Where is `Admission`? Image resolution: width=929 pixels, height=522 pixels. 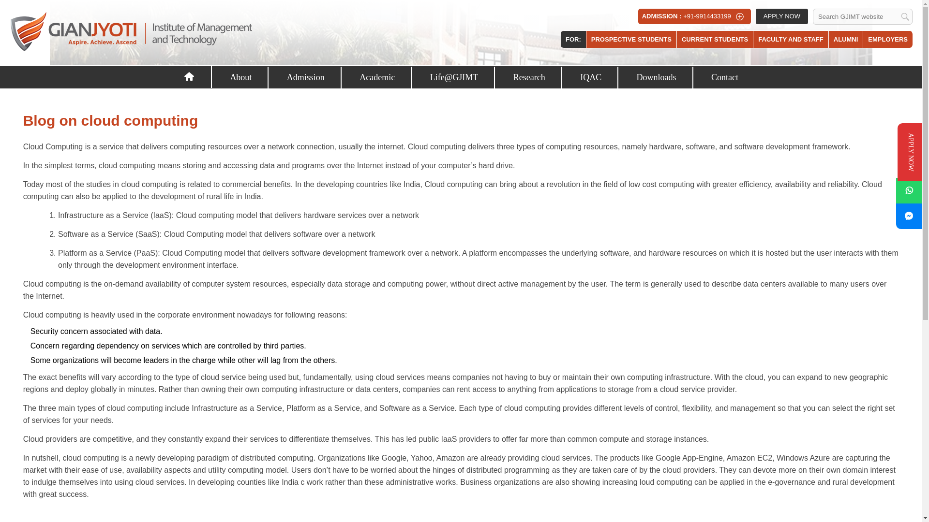 Admission is located at coordinates (306, 77).